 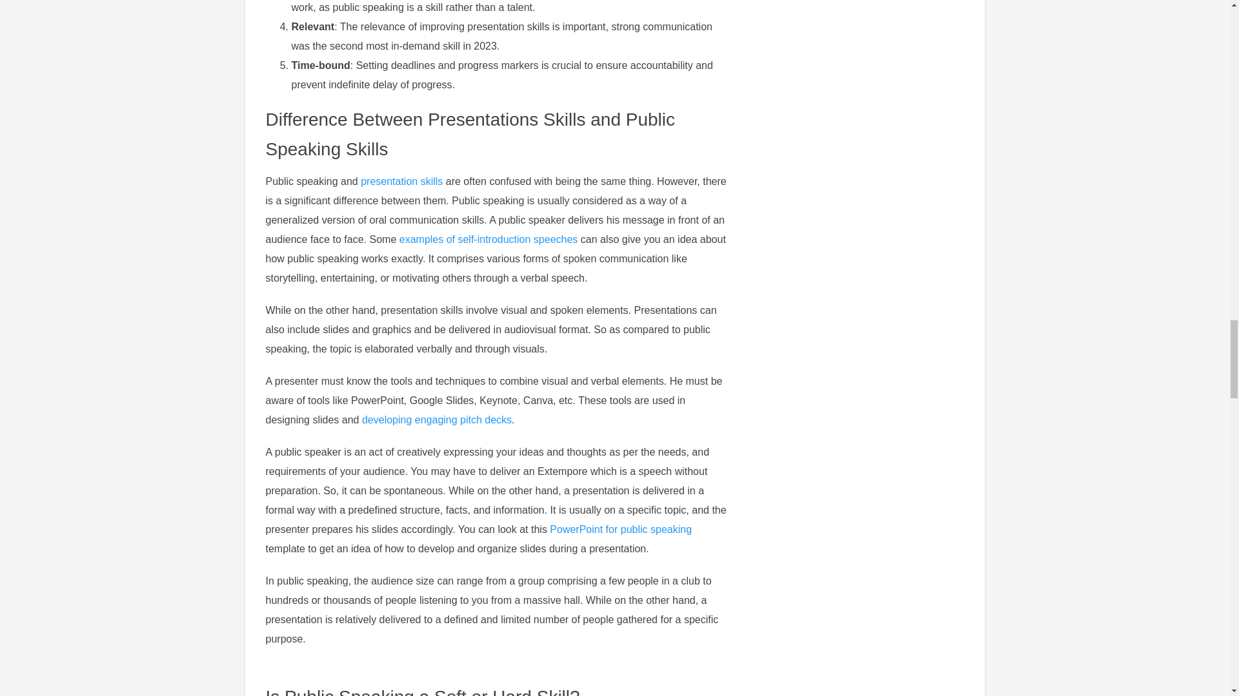 I want to click on presentation skills, so click(x=401, y=182).